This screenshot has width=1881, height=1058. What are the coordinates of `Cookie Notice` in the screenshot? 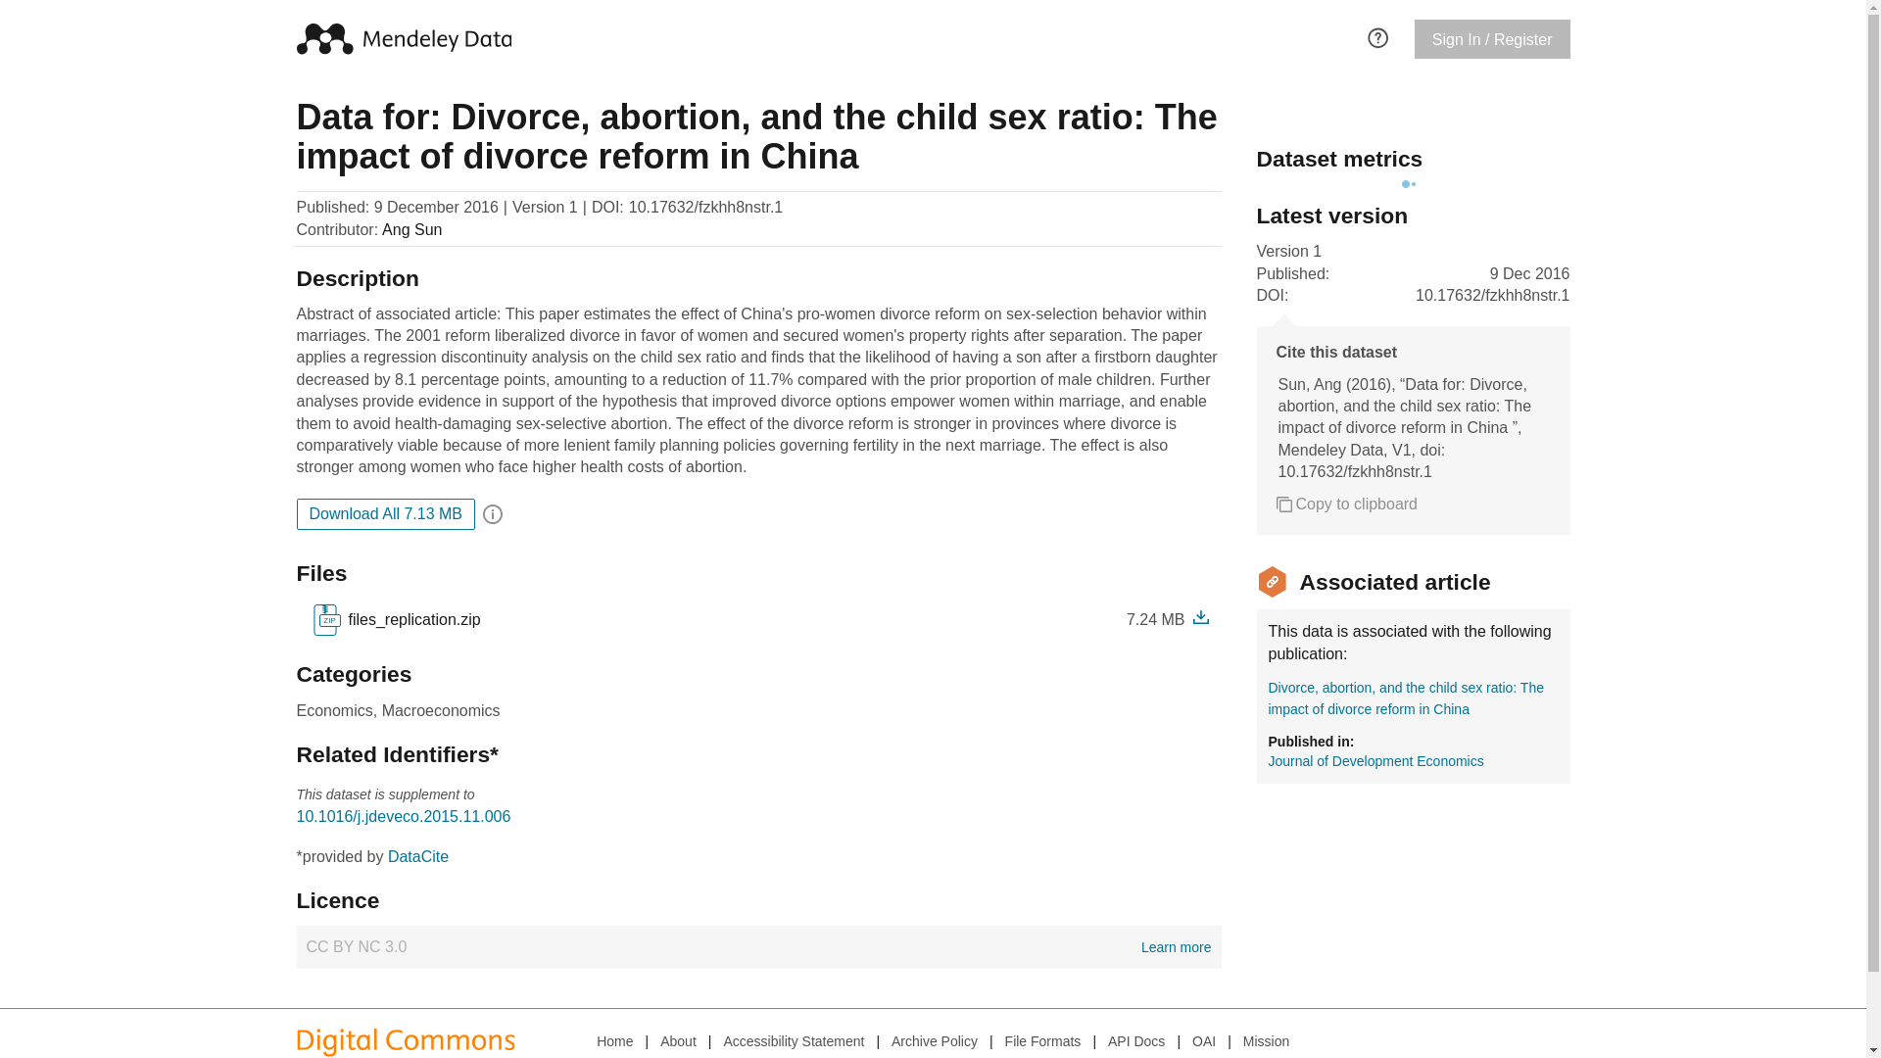 It's located at (839, 1056).